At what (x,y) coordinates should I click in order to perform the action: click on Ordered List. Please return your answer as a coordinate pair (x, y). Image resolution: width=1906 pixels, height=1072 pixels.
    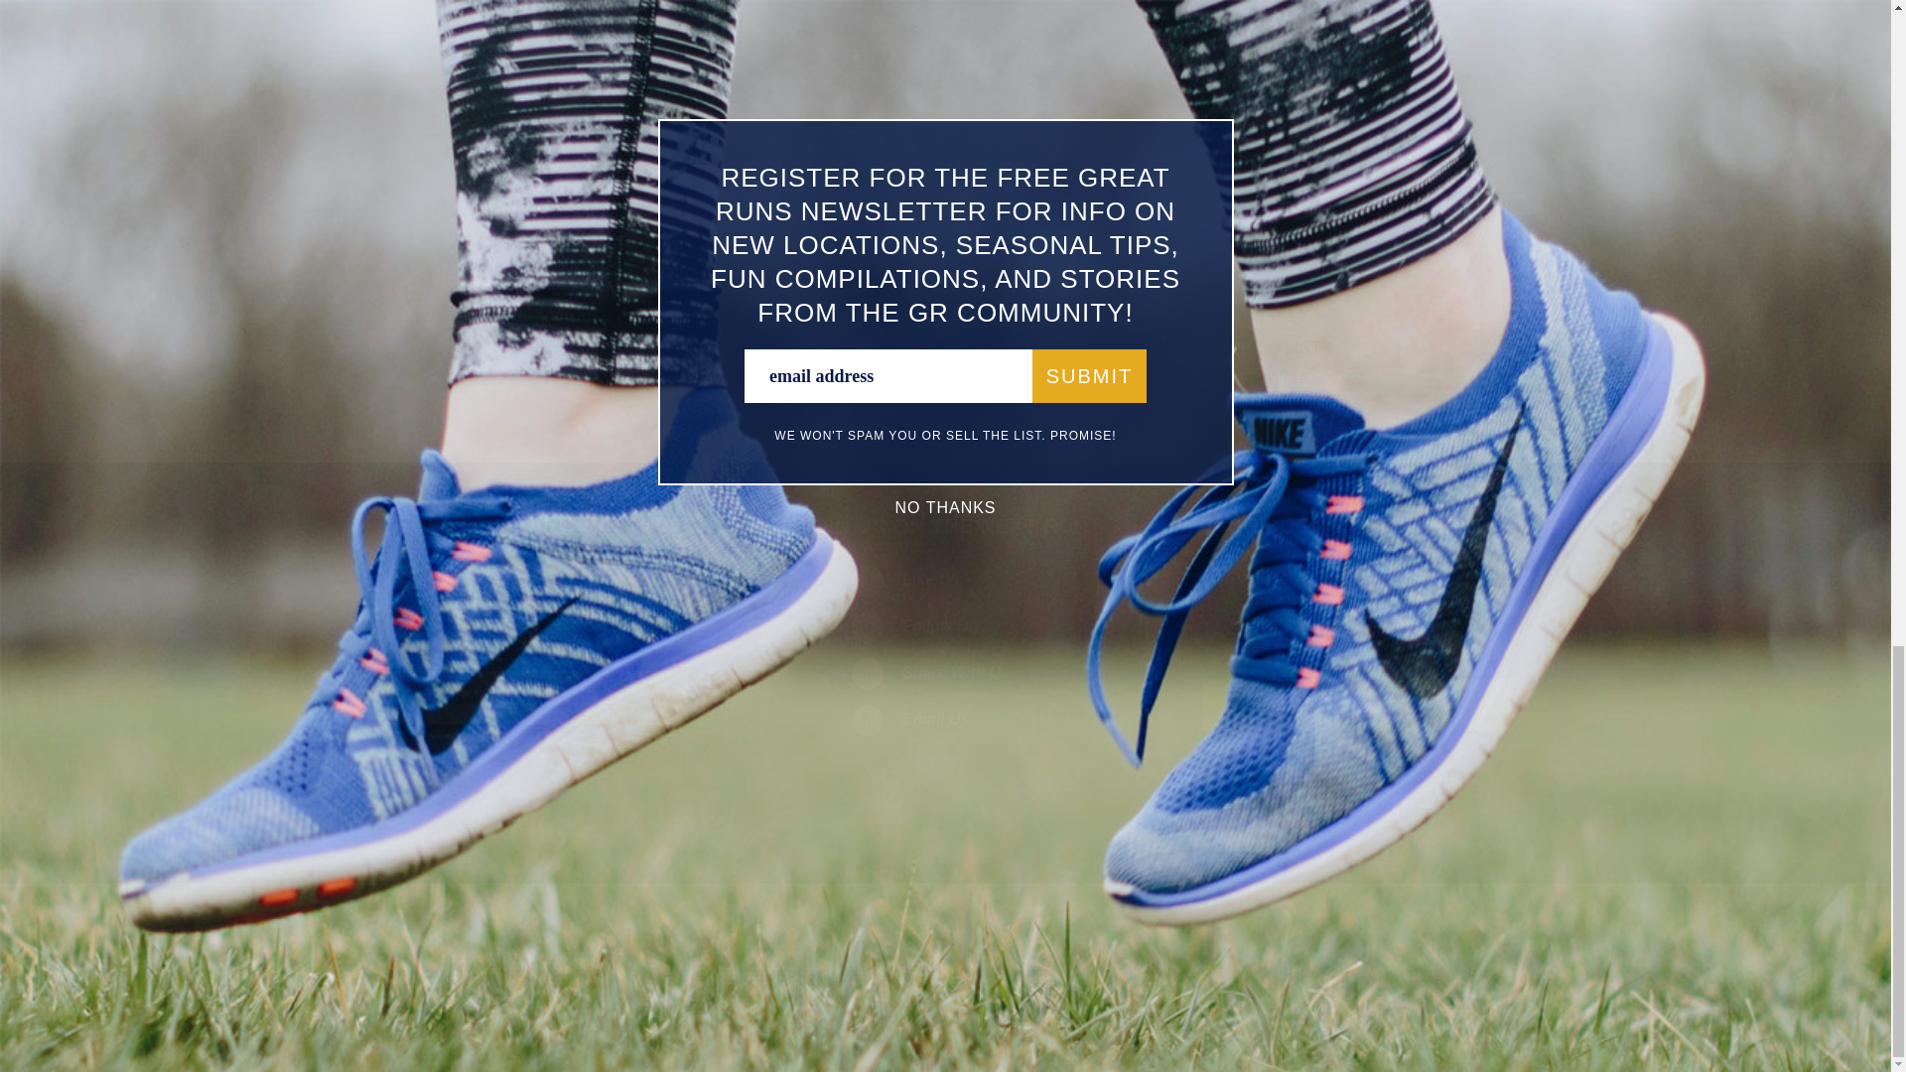
    Looking at the image, I should click on (556, 46).